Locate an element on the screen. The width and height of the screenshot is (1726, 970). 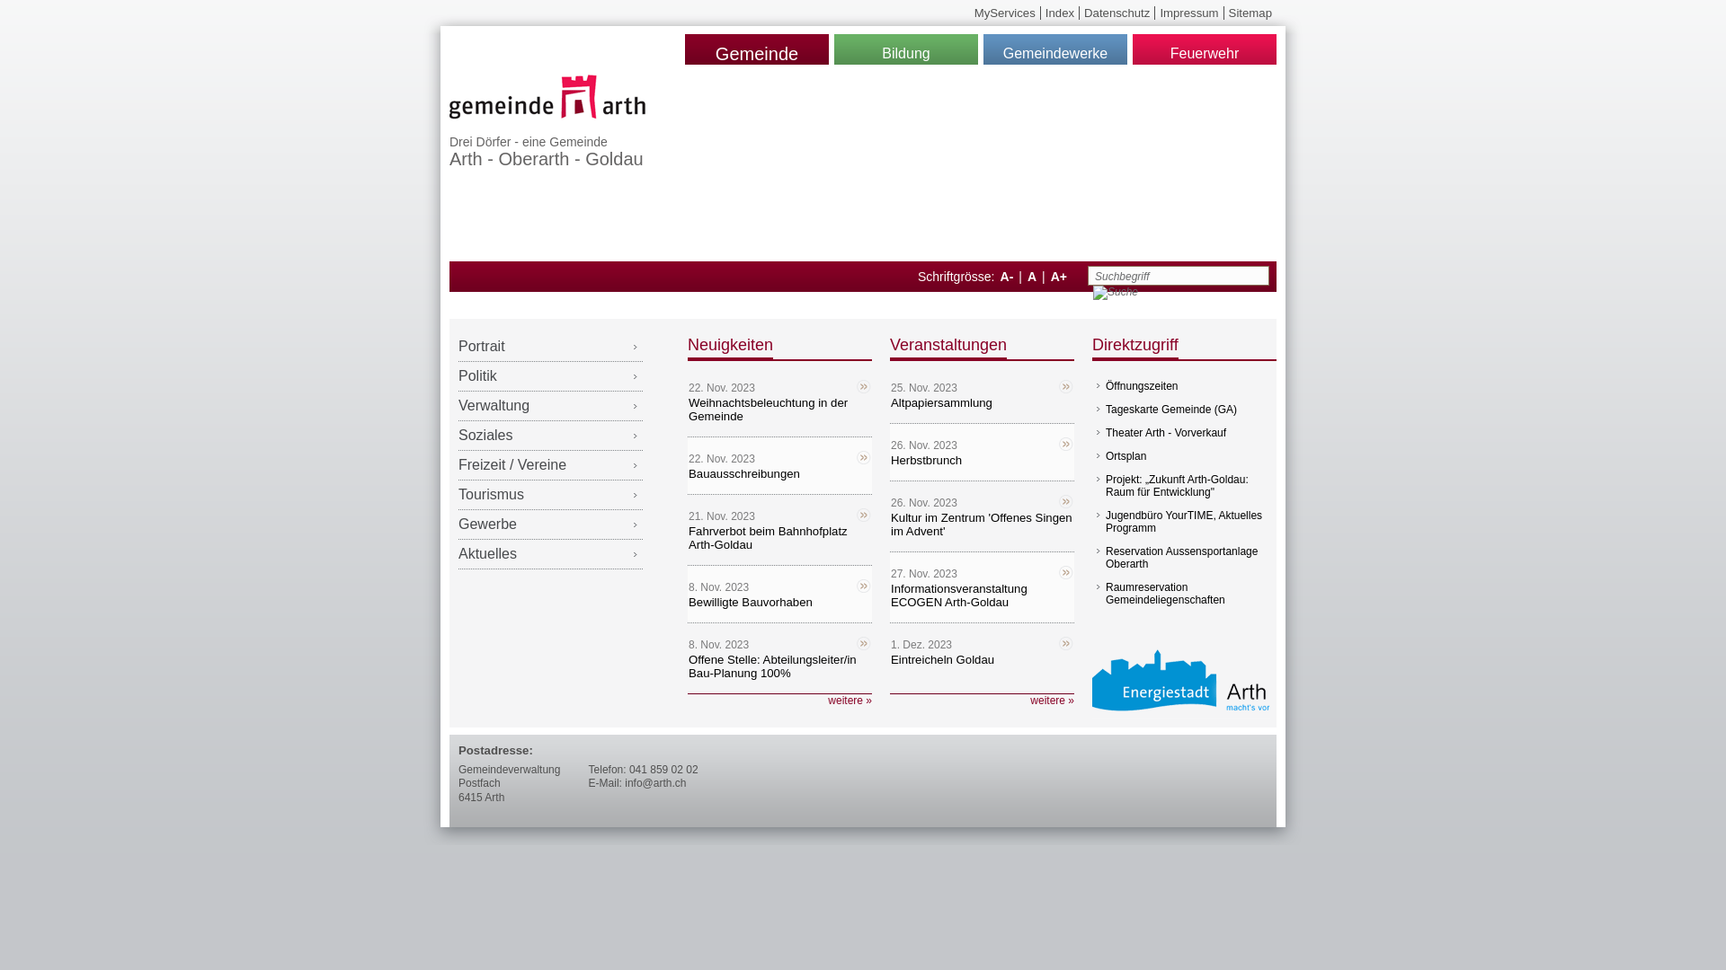
A- is located at coordinates (1007, 277).